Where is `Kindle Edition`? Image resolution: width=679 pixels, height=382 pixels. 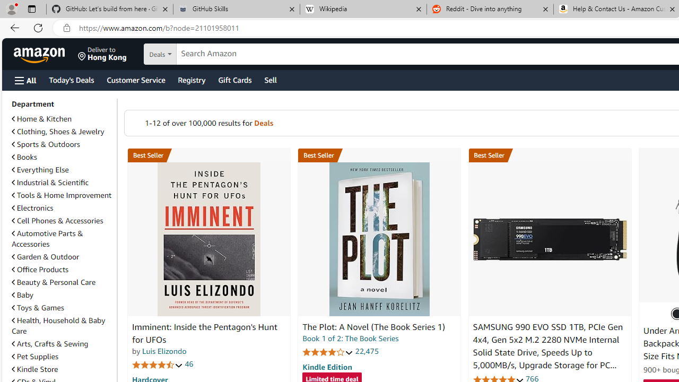
Kindle Edition is located at coordinates (327, 367).